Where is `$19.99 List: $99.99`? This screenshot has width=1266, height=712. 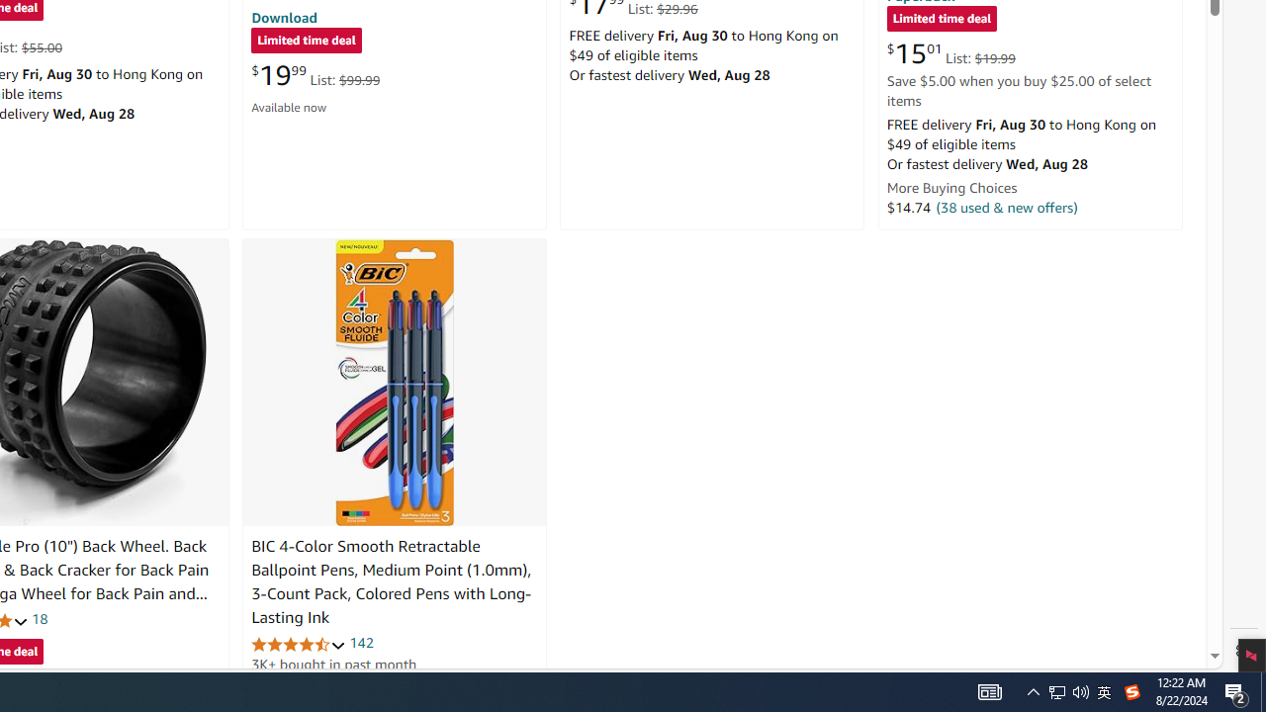
$19.99 List: $99.99 is located at coordinates (316, 75).